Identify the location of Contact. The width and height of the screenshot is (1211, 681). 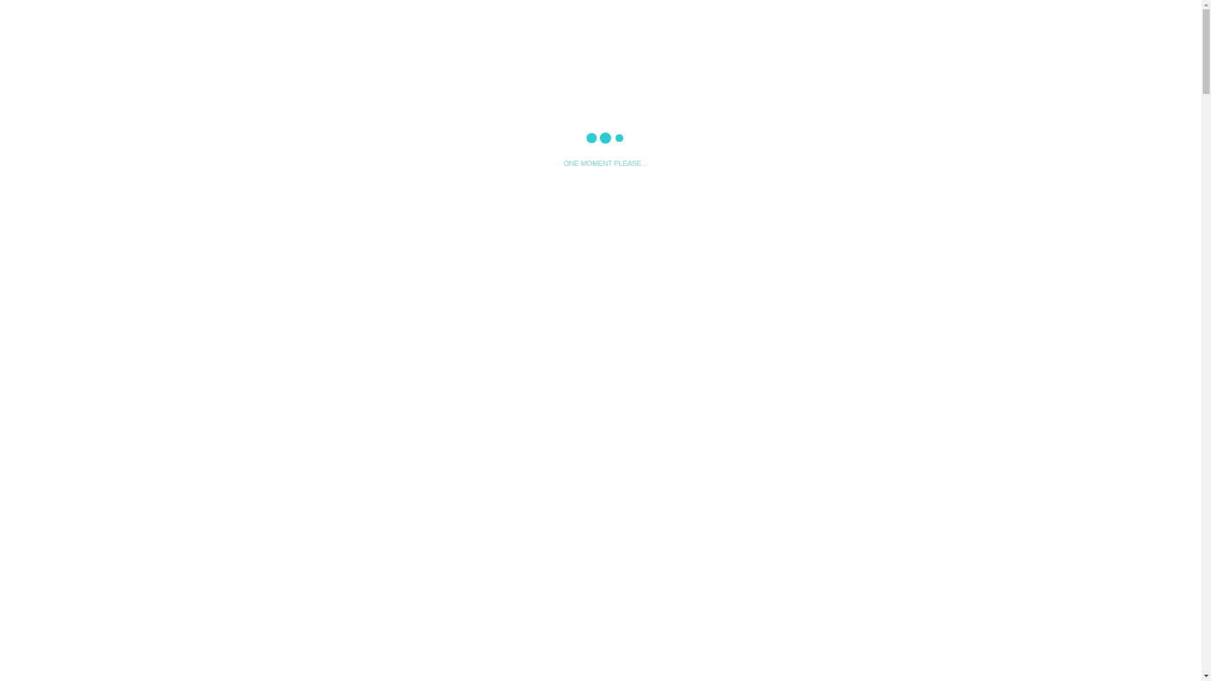
(931, 15).